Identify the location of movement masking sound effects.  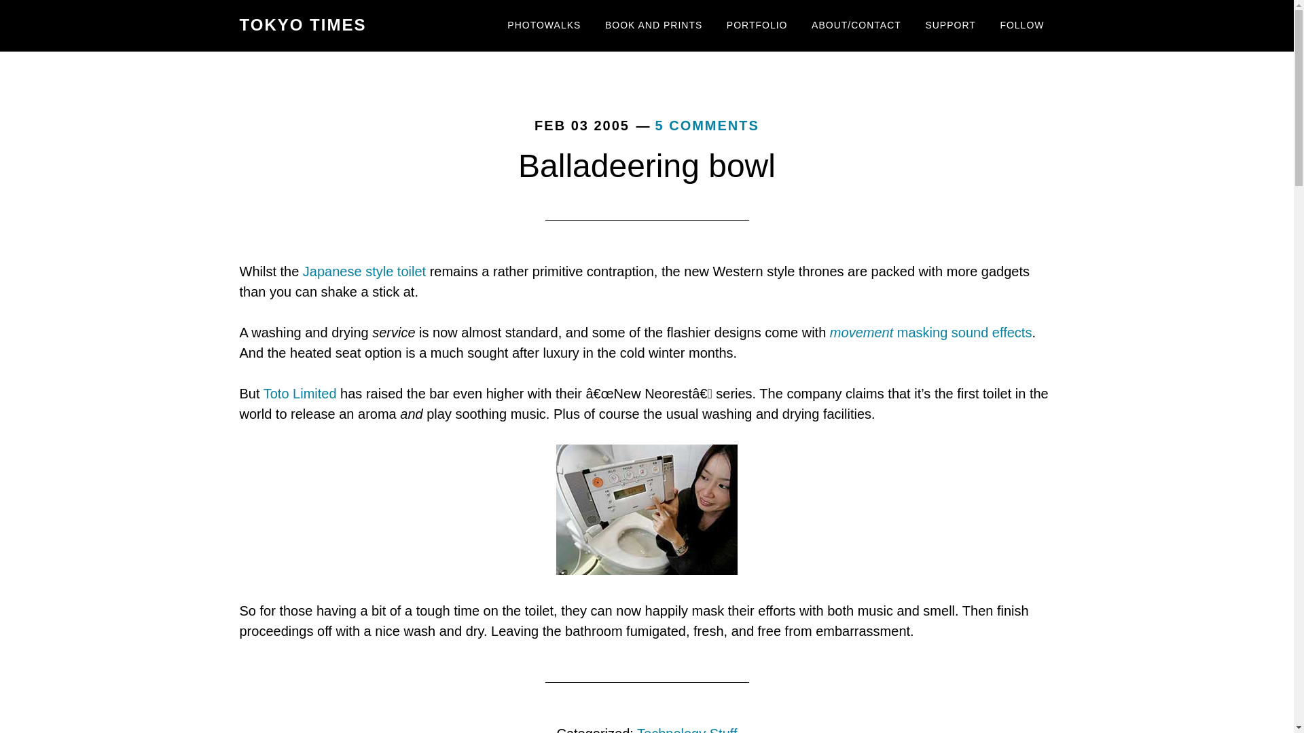
(930, 333).